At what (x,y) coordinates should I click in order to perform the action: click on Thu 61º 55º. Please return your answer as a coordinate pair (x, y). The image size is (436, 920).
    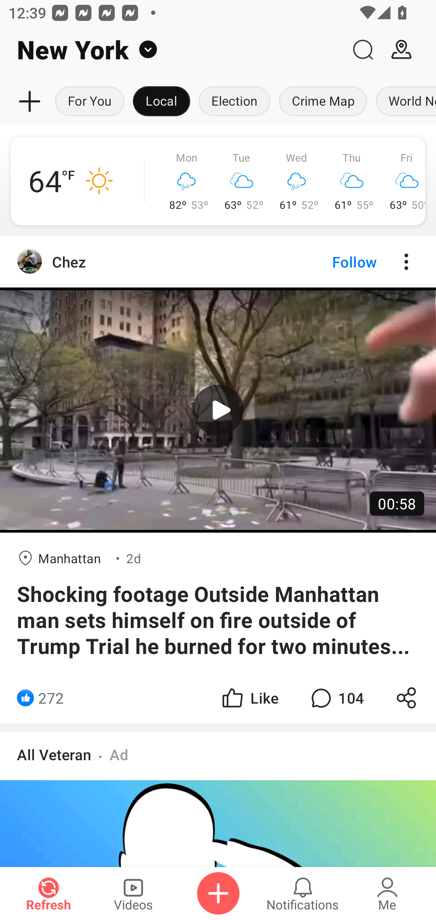
    Looking at the image, I should click on (352, 181).